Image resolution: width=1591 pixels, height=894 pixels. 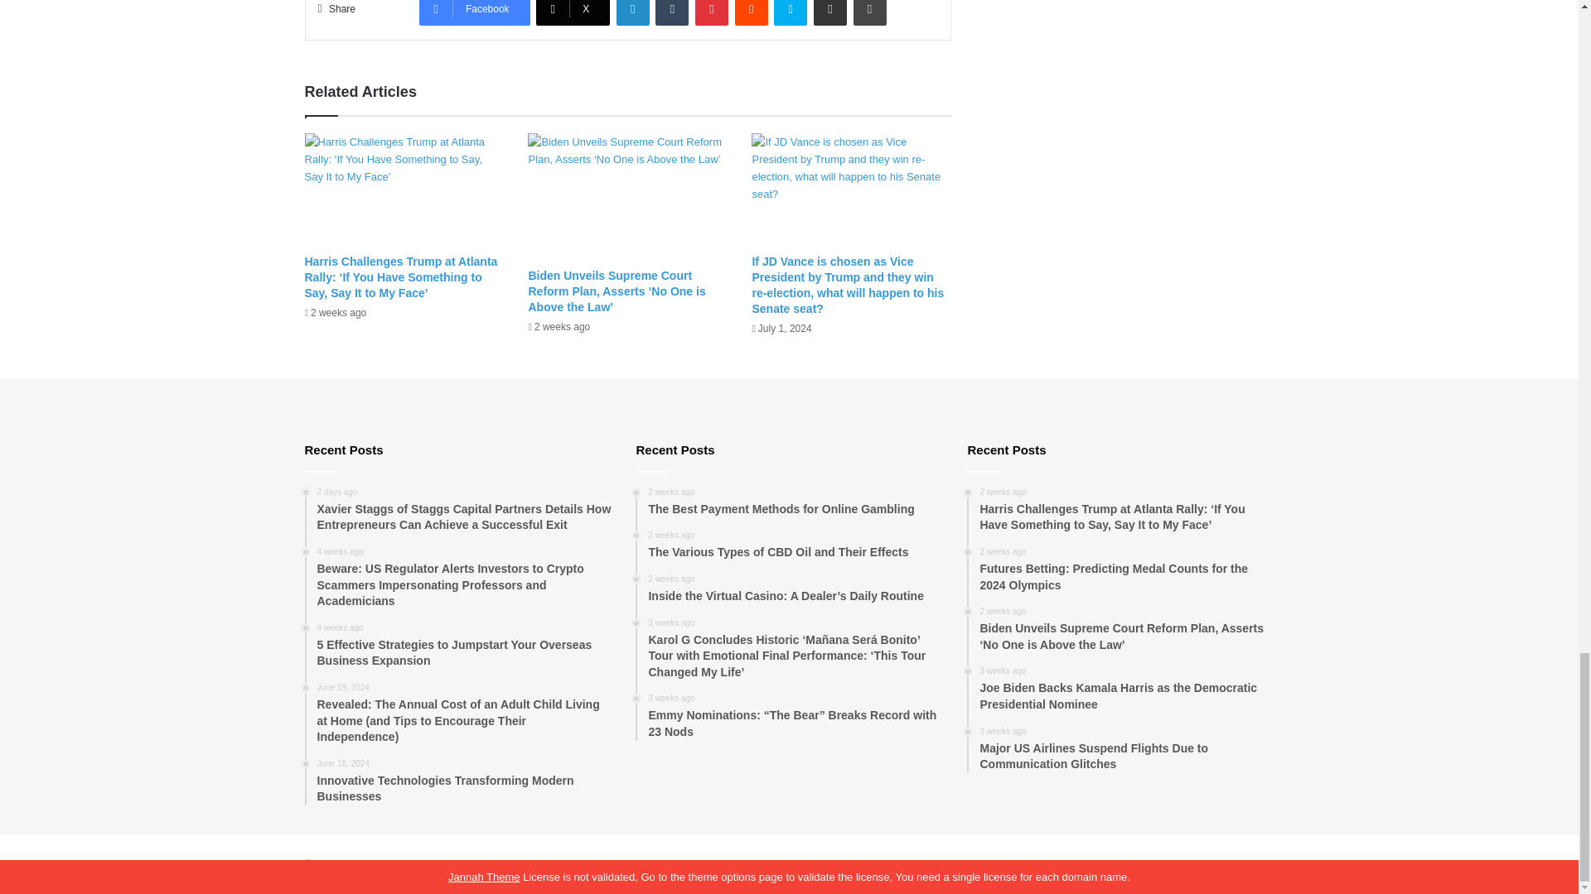 What do you see at coordinates (752, 13) in the screenshot?
I see `Reddit` at bounding box center [752, 13].